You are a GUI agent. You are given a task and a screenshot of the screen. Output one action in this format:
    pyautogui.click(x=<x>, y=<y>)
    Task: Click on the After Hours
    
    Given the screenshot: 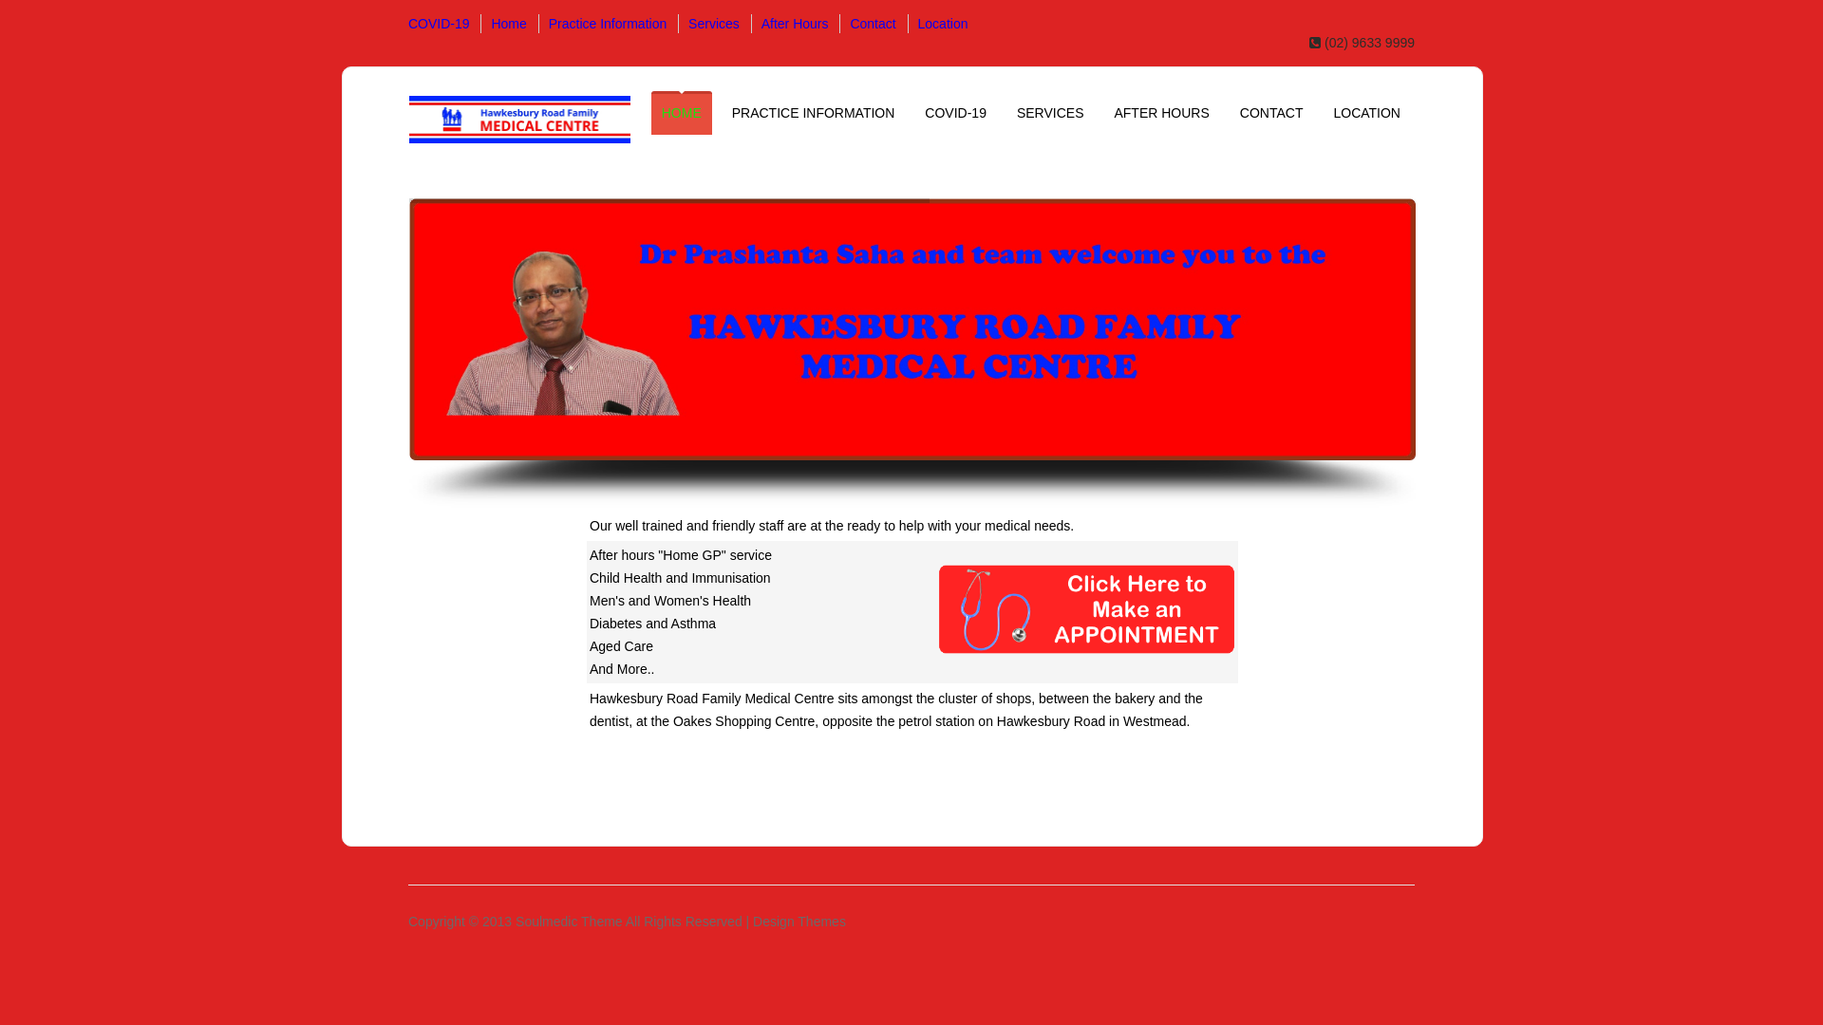 What is the action you would take?
    pyautogui.click(x=790, y=24)
    